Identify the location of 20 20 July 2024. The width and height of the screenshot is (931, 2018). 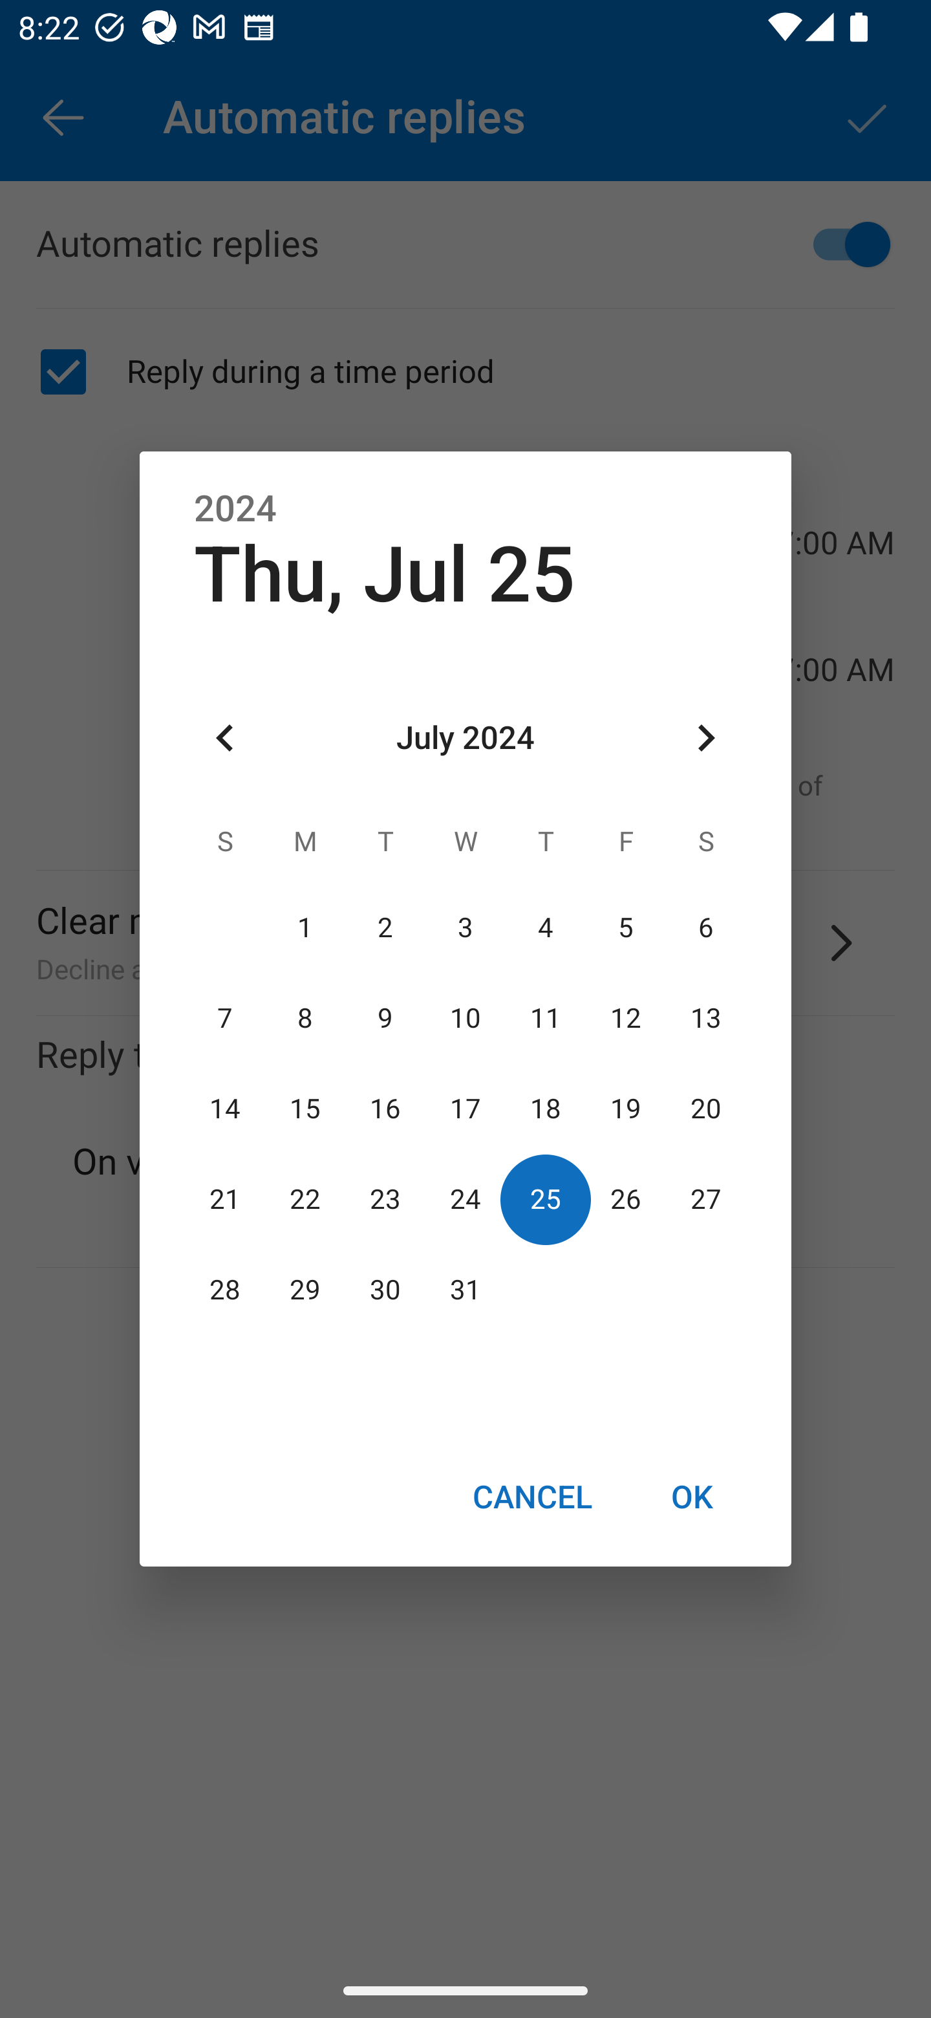
(705, 1109).